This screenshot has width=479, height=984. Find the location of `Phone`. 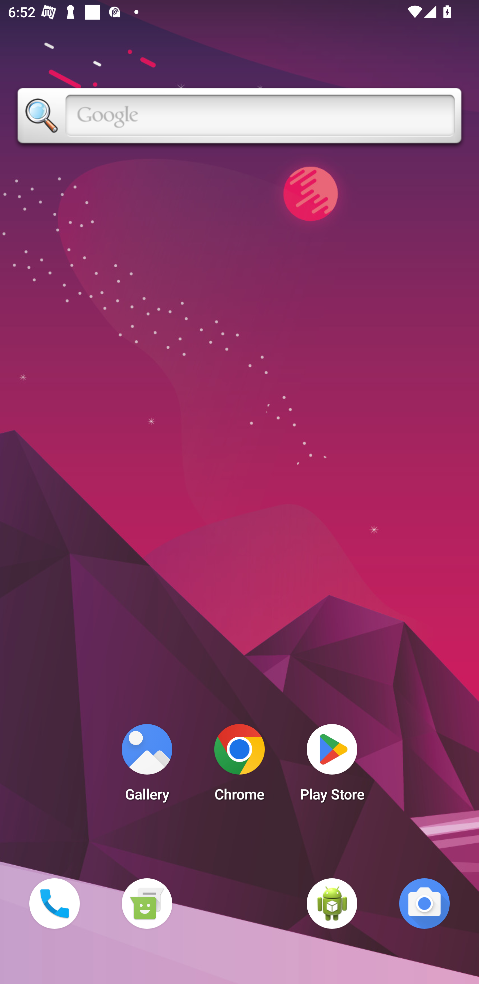

Phone is located at coordinates (54, 903).